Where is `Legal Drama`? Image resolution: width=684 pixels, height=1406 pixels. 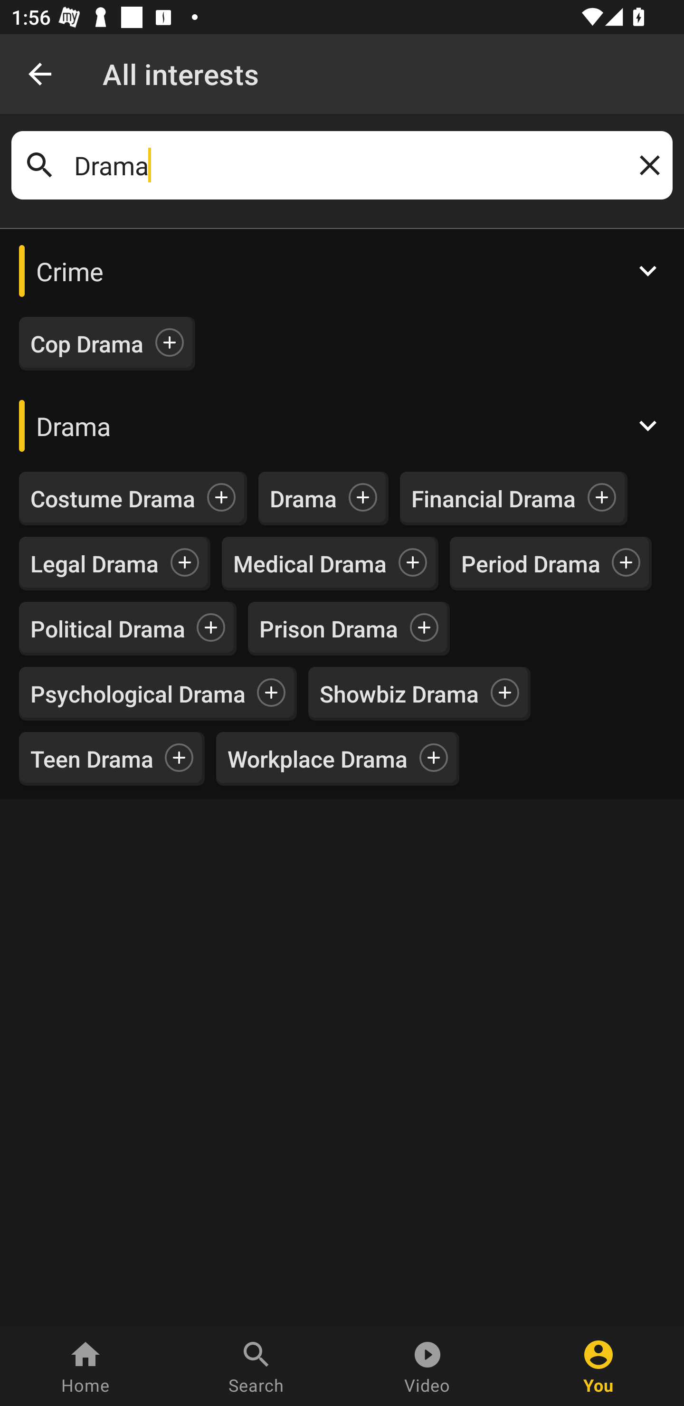
Legal Drama is located at coordinates (95, 563).